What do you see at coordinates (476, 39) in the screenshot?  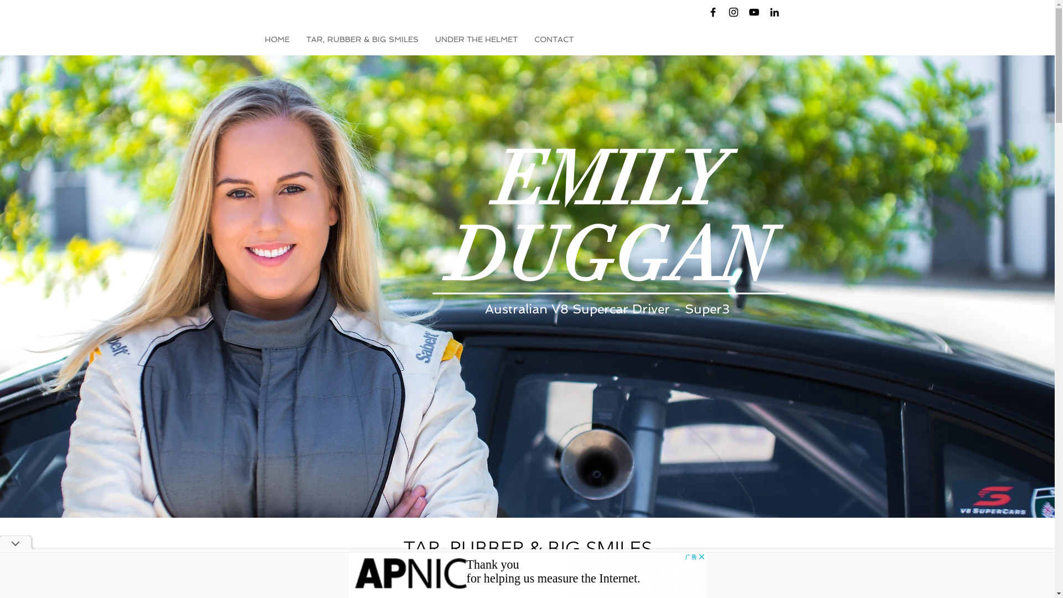 I see `UNDER THE HELMET` at bounding box center [476, 39].